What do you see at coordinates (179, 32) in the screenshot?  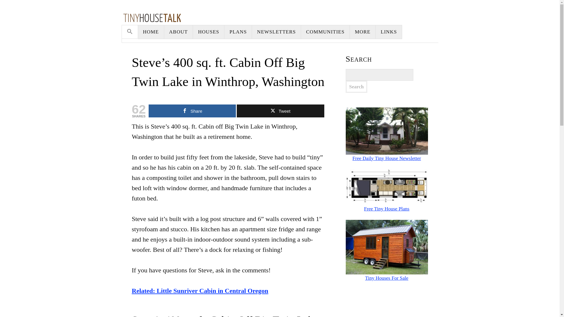 I see `ABOUT` at bounding box center [179, 32].